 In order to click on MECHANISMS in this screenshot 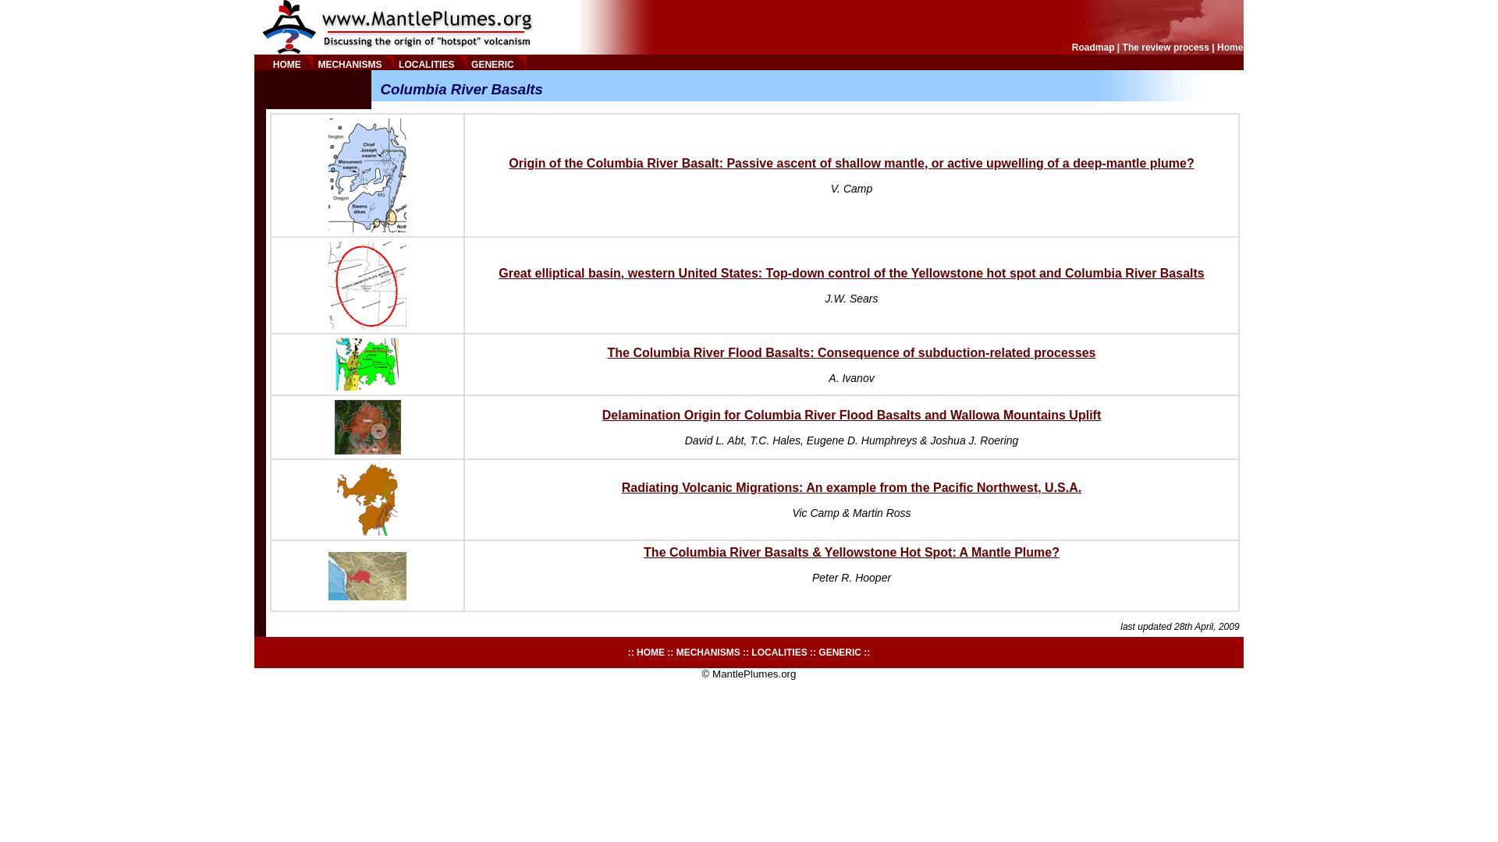, I will do `click(710, 652)`.